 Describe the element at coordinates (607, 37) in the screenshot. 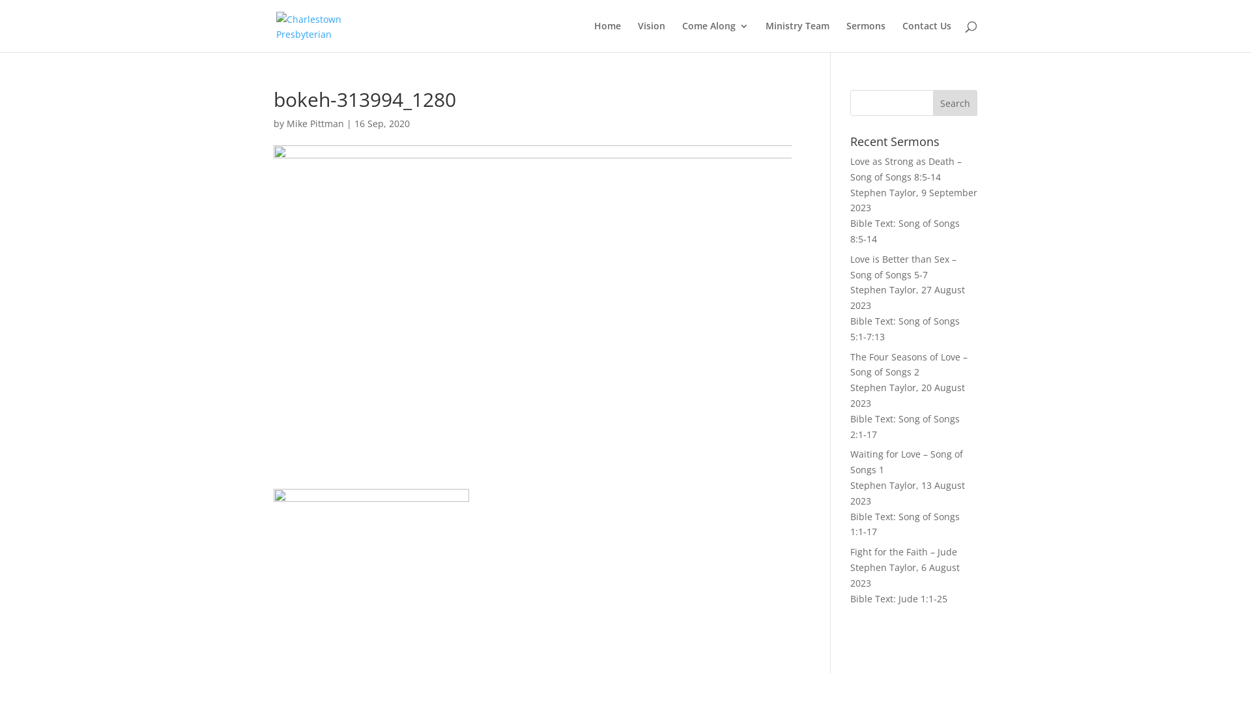

I see `Home` at that location.